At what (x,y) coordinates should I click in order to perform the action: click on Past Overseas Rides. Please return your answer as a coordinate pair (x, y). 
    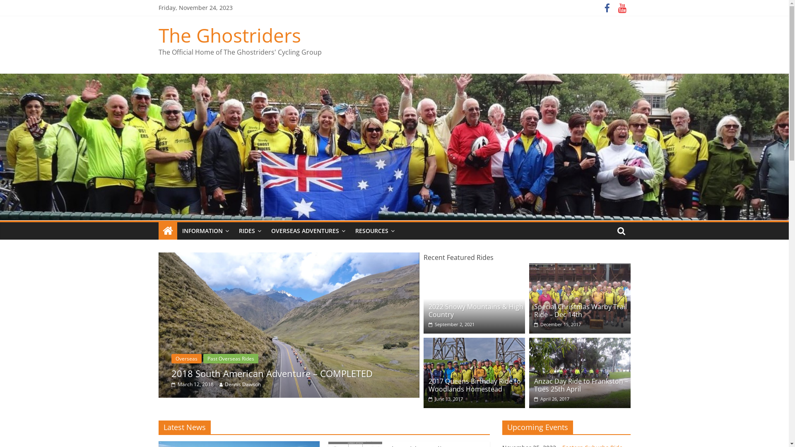
    Looking at the image, I should click on (203, 358).